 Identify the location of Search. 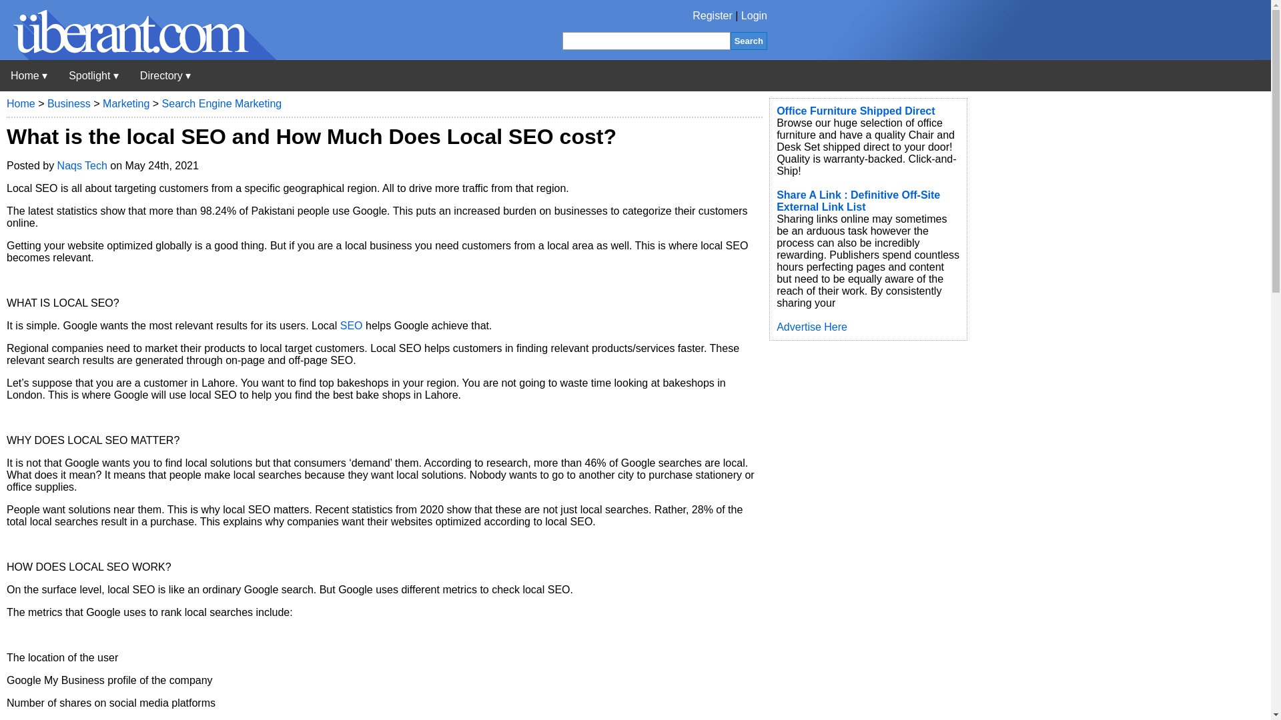
(749, 40).